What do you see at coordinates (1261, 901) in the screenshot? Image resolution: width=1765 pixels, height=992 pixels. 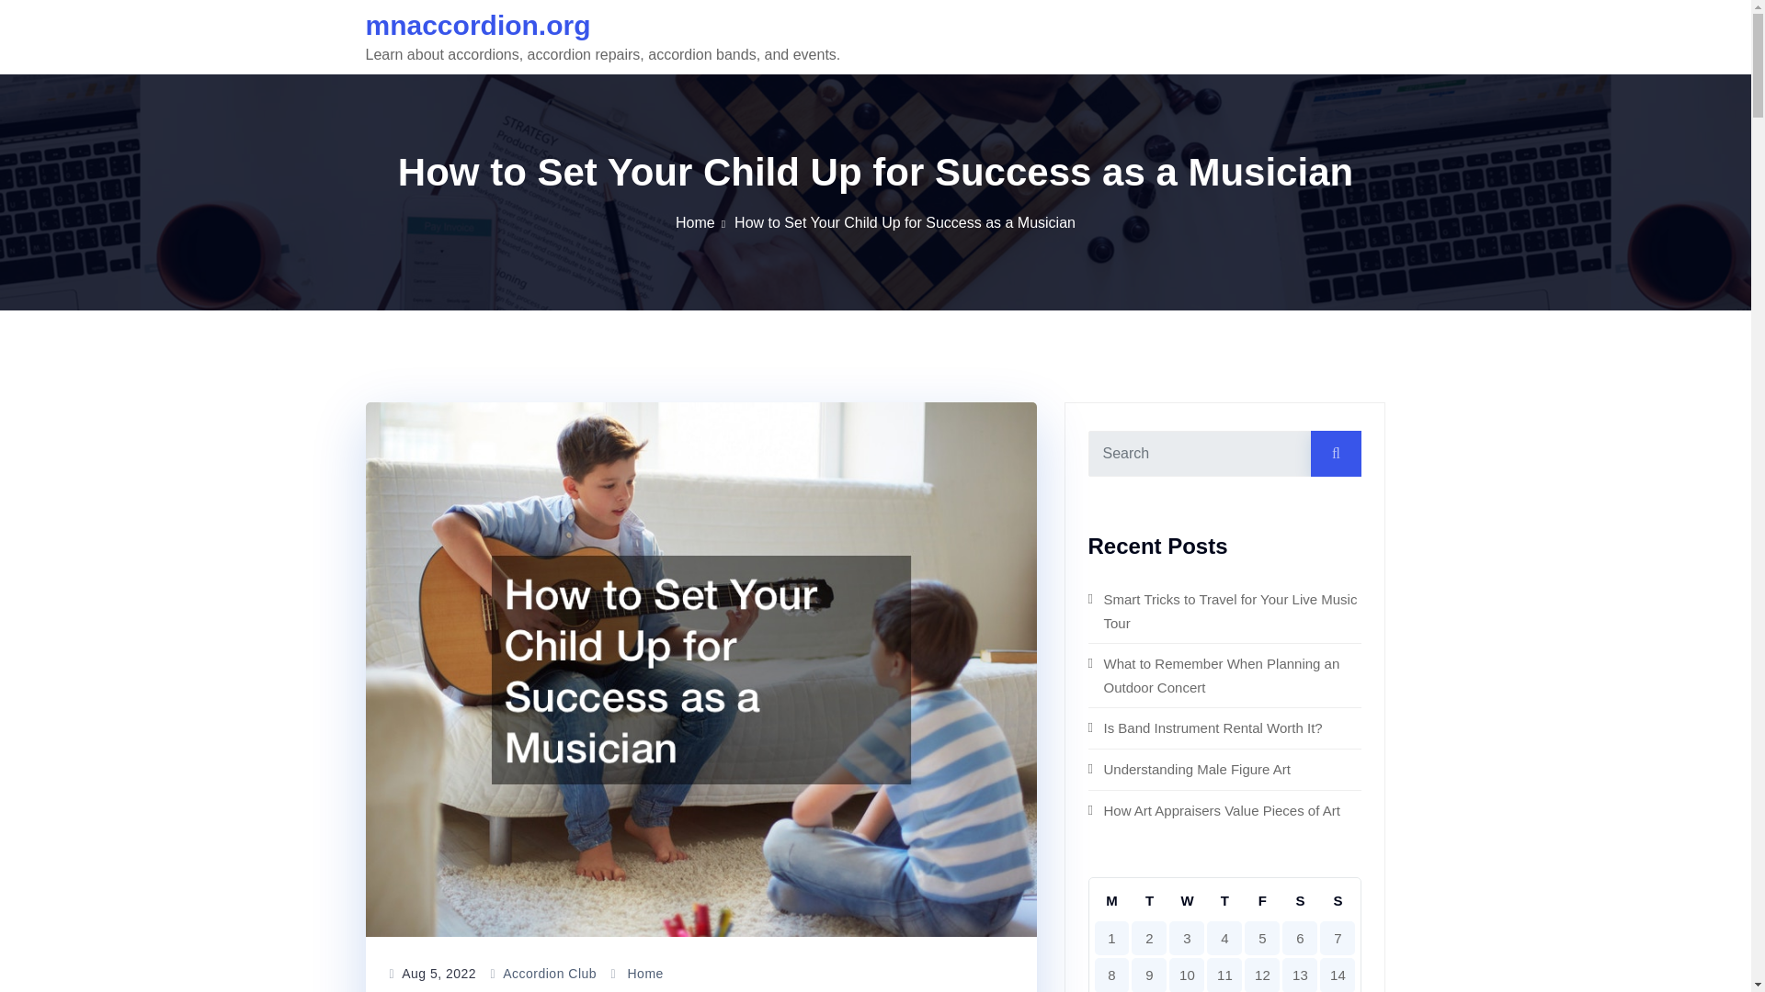 I see `Friday` at bounding box center [1261, 901].